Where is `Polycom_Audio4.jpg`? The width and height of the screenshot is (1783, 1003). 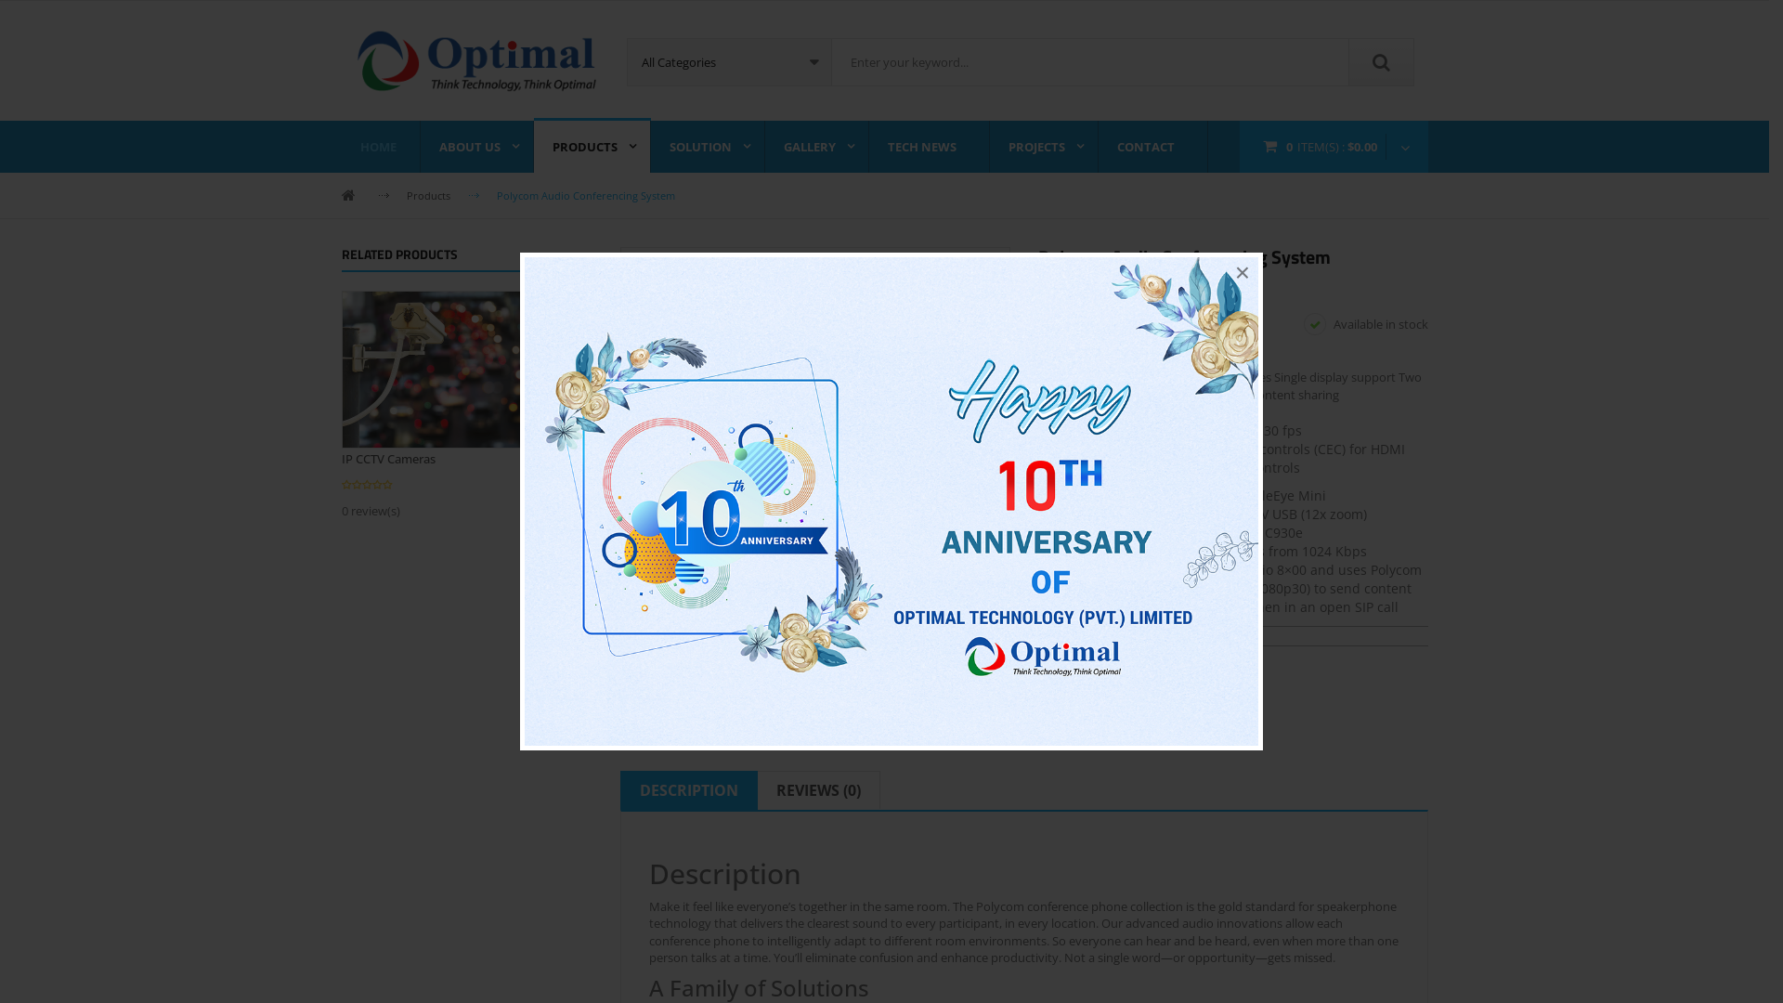
Polycom_Audio4.jpg is located at coordinates (814, 354).